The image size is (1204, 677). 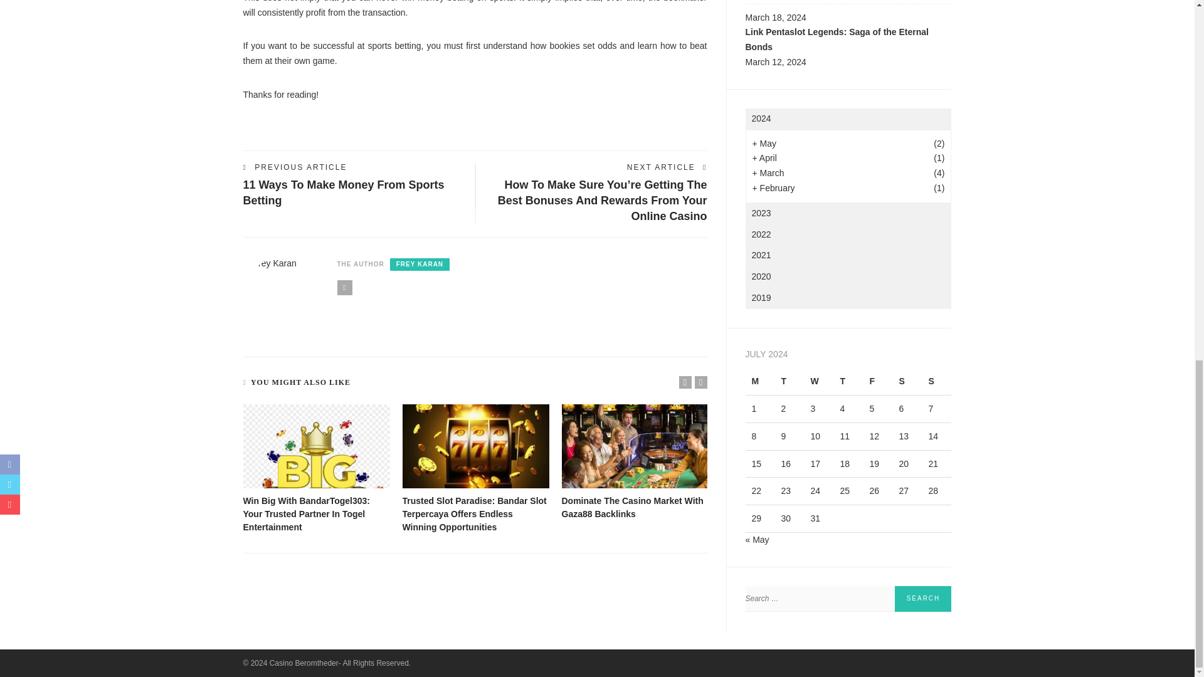 What do you see at coordinates (344, 193) in the screenshot?
I see `11 Ways To Make Money From Sports Betting` at bounding box center [344, 193].